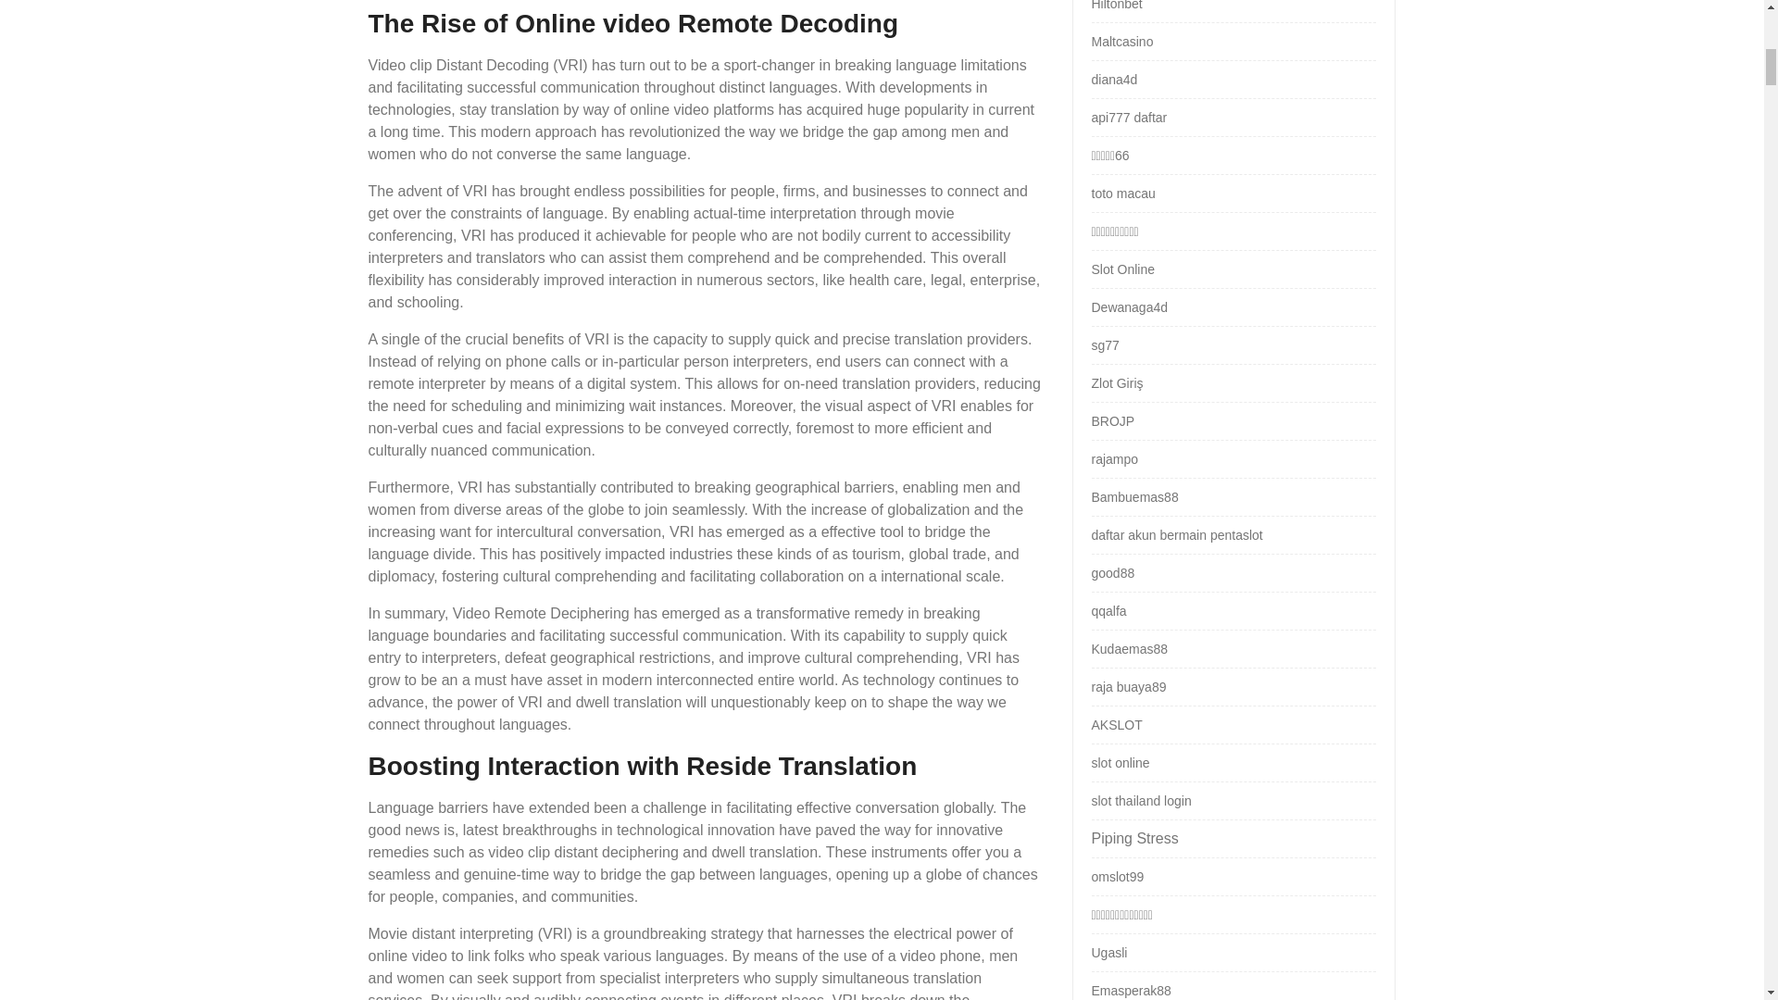  Describe the element at coordinates (1128, 687) in the screenshot. I see `raja buaya89` at that location.